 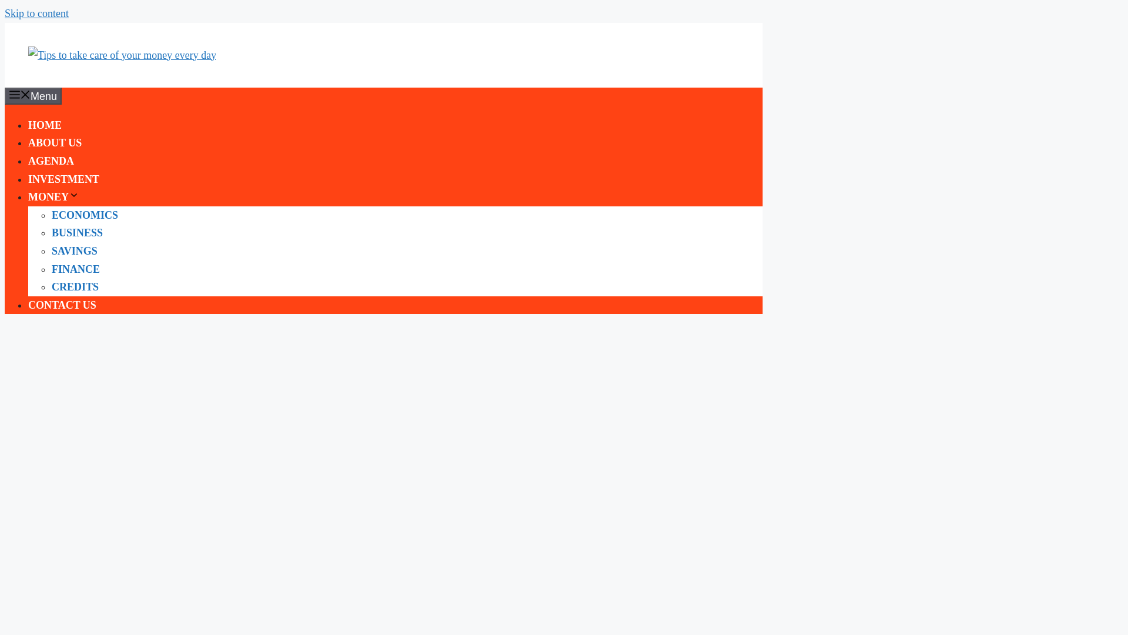 What do you see at coordinates (53, 196) in the screenshot?
I see `MONEY` at bounding box center [53, 196].